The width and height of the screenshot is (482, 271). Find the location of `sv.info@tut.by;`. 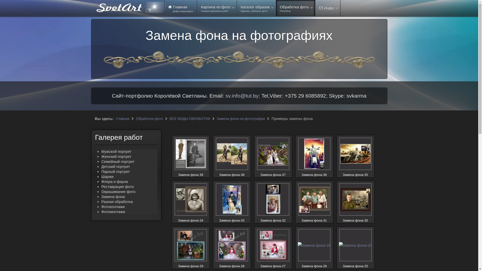

sv.info@tut.by; is located at coordinates (243, 96).